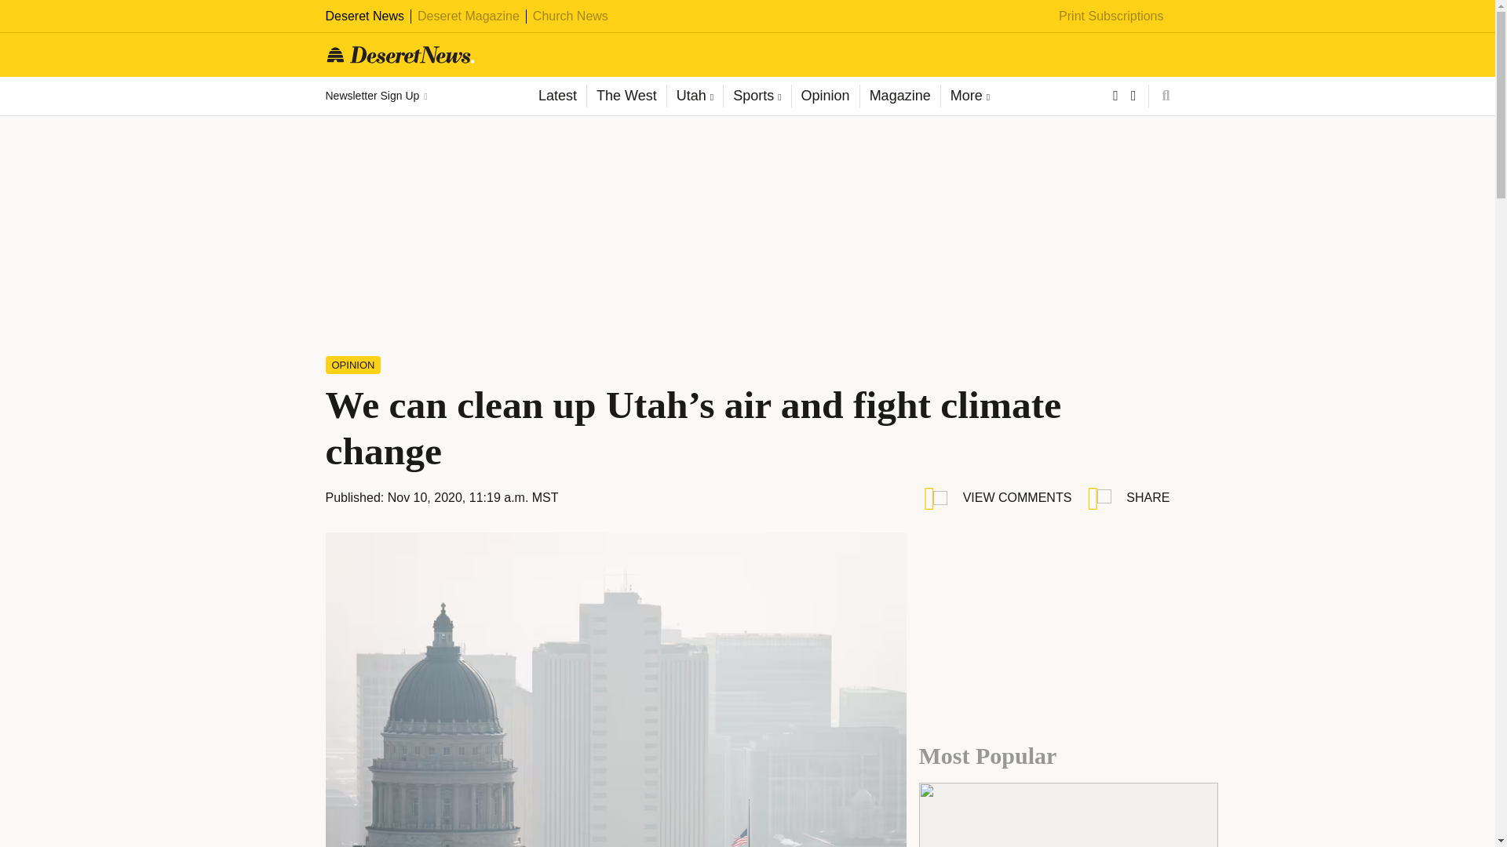 The width and height of the screenshot is (1507, 847). I want to click on Deseret Magazine, so click(468, 16).